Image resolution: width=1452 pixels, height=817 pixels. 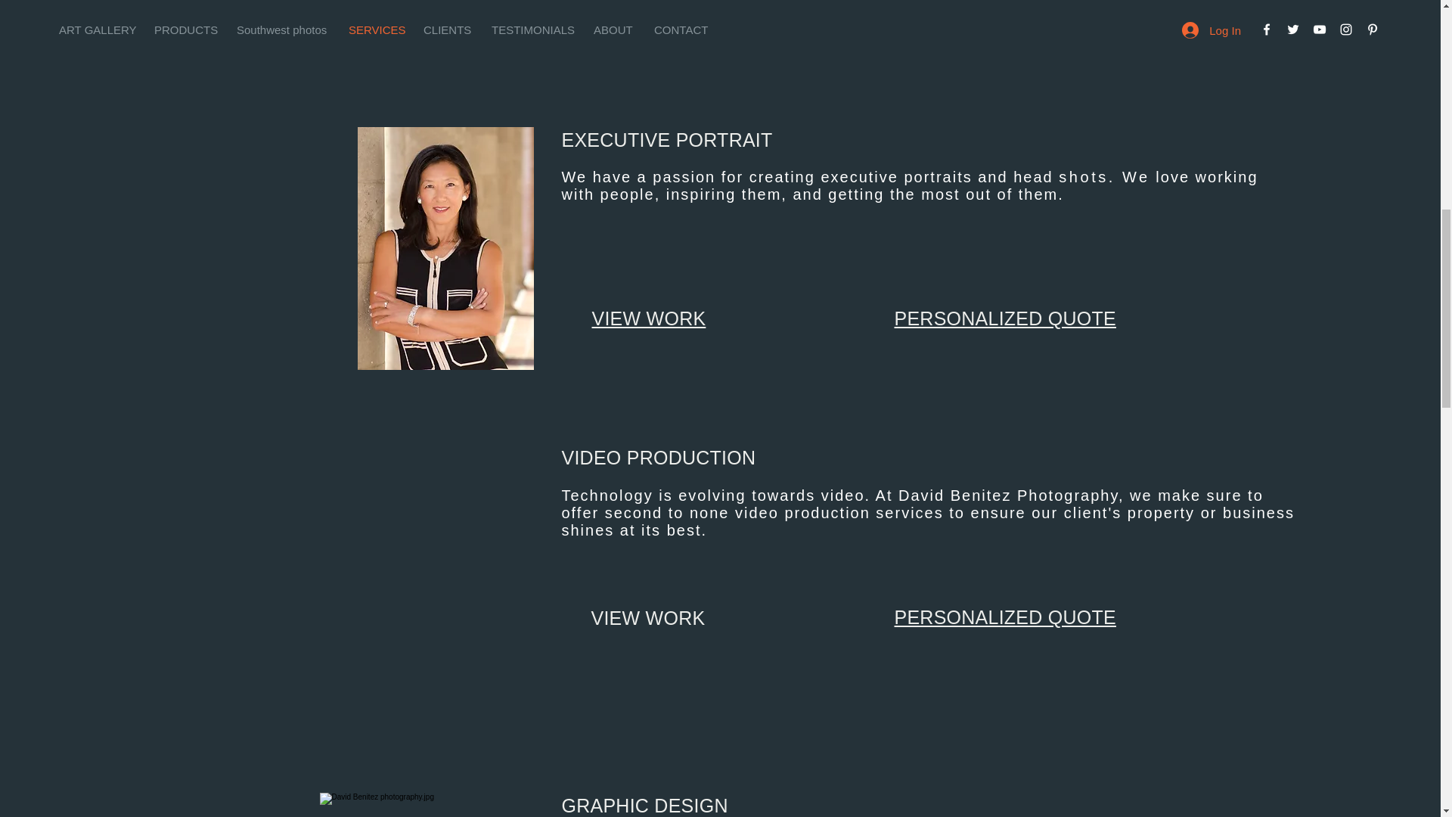 I want to click on PERSONALIZED QUOTE, so click(x=1004, y=27).